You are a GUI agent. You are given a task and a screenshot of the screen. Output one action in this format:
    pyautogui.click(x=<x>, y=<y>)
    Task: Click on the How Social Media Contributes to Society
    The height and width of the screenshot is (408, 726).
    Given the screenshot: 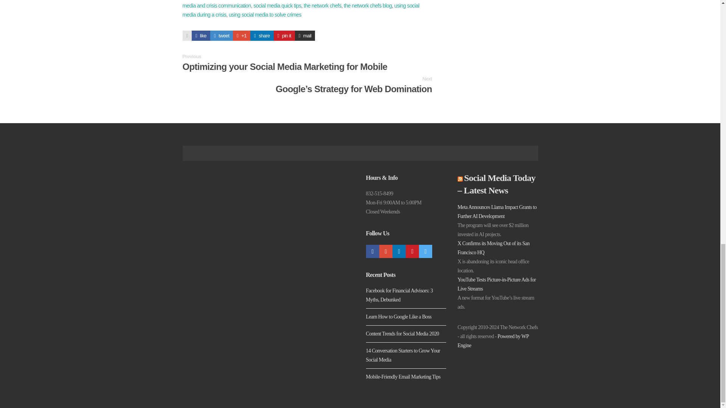 What is the action you would take?
    pyautogui.click(x=242, y=36)
    